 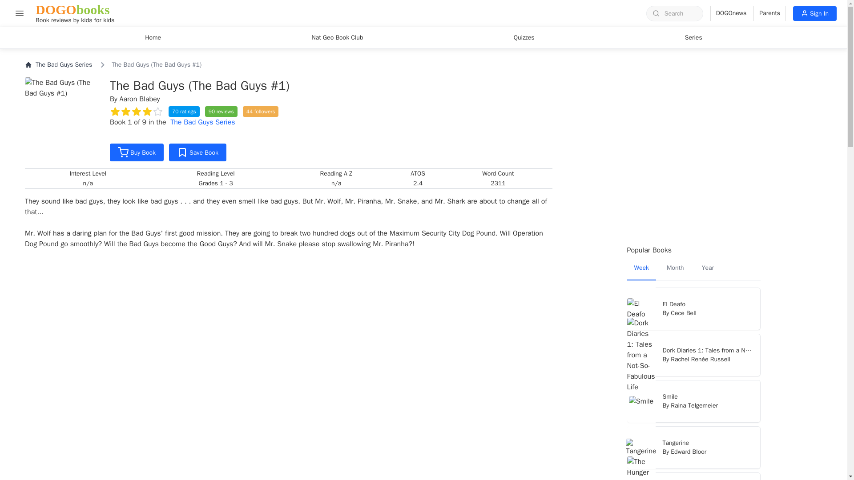 I want to click on Series, so click(x=815, y=13).